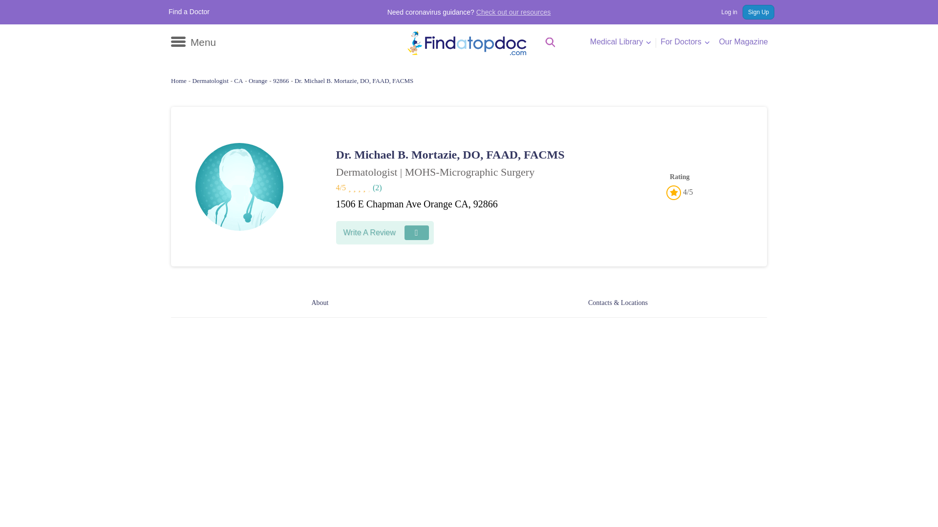 This screenshot has width=938, height=527. Describe the element at coordinates (193, 42) in the screenshot. I see `Menu` at that location.